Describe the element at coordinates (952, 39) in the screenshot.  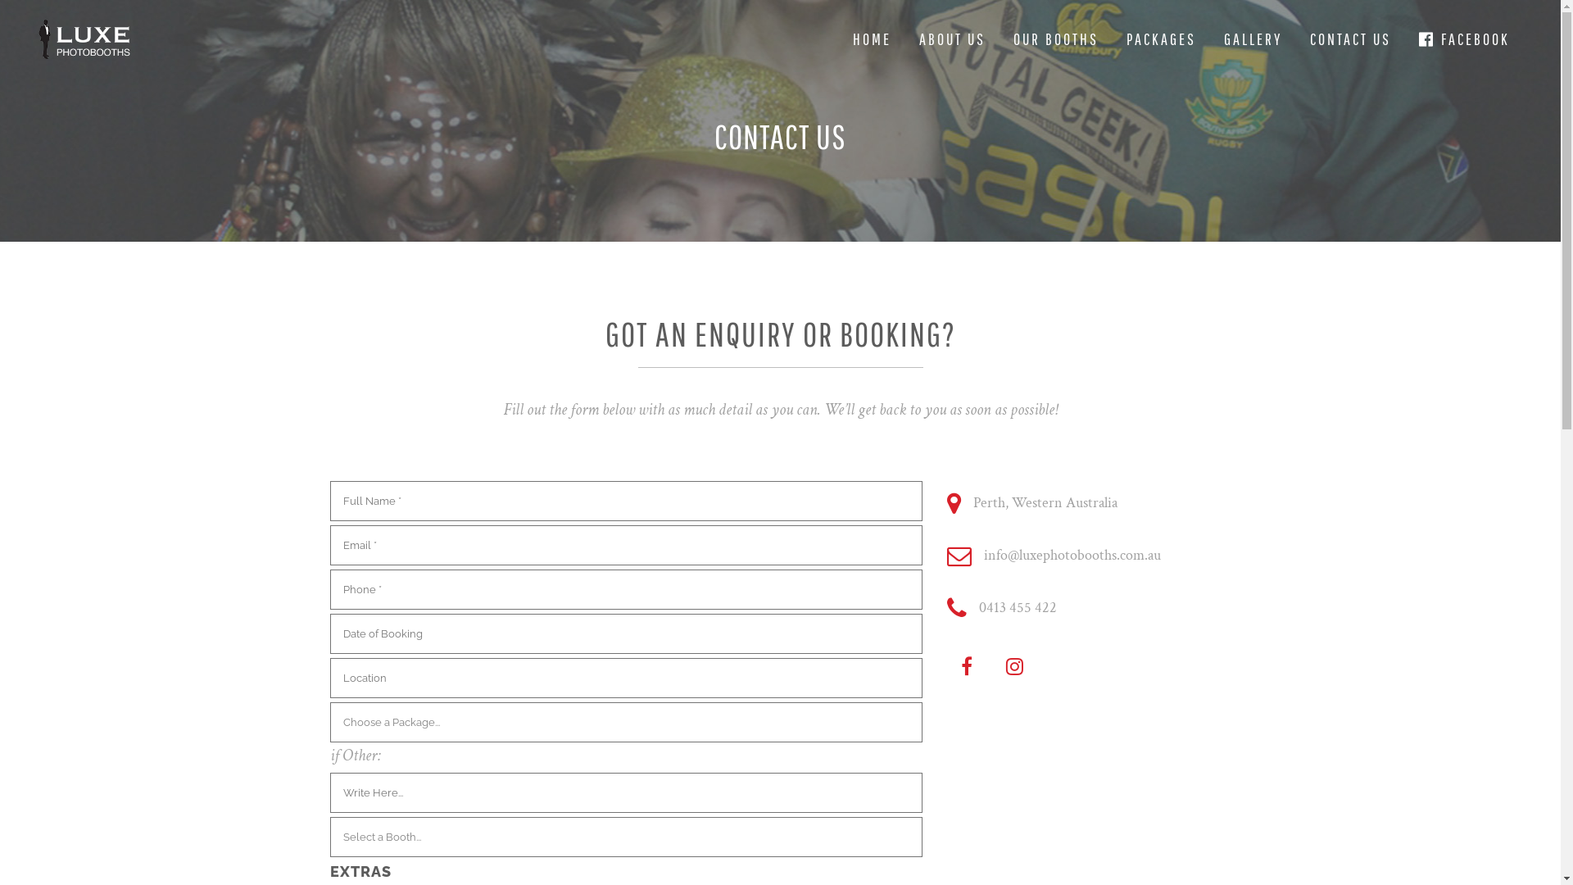
I see `ABOUT US` at that location.